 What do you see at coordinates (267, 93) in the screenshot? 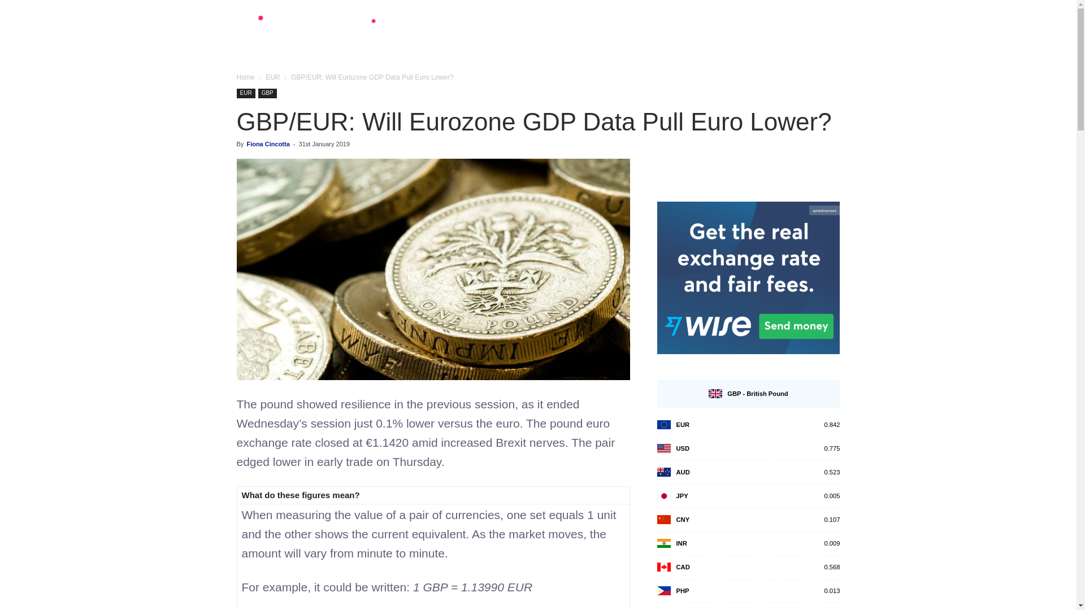
I see `GBP` at bounding box center [267, 93].